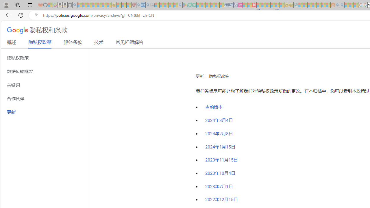 The width and height of the screenshot is (370, 208). I want to click on Latest Politics News & Archive | Newsweek.com - Sleeping, so click(254, 5).